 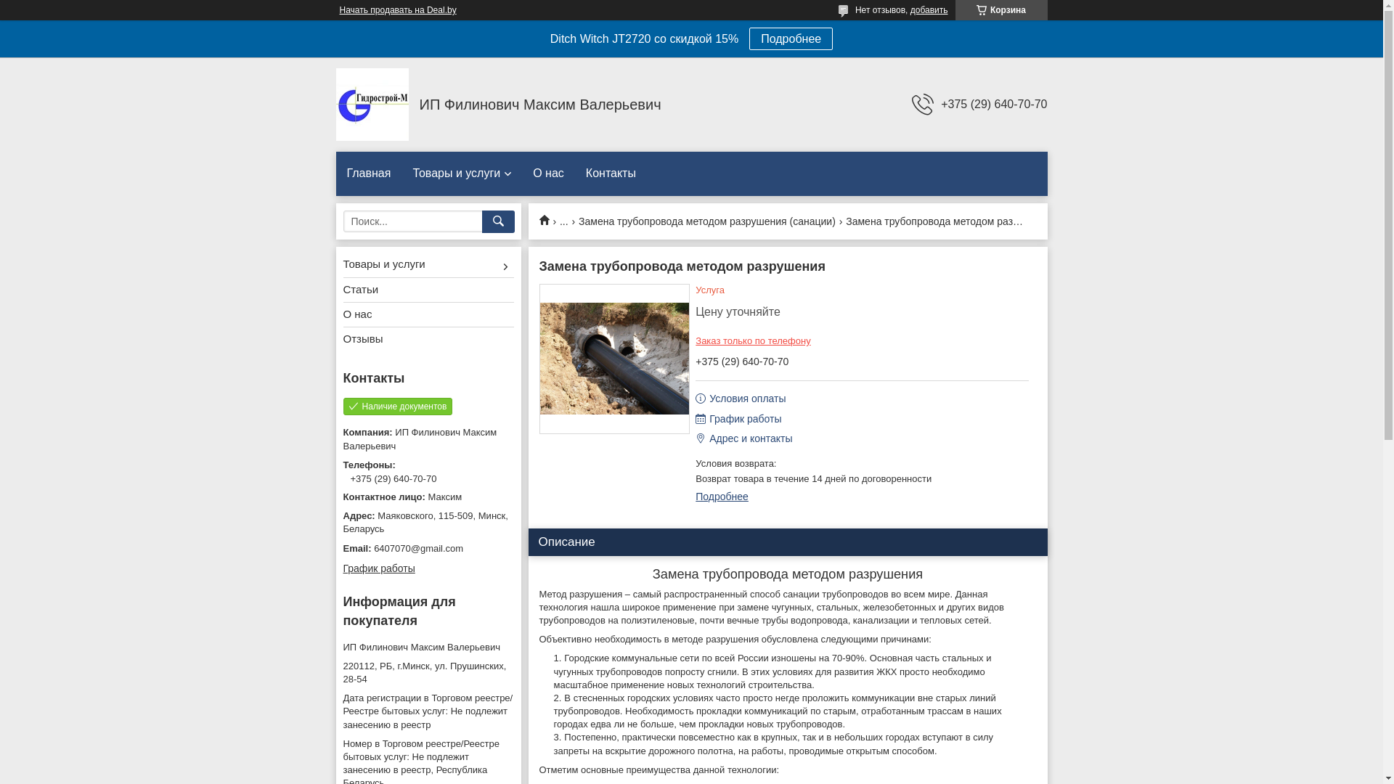 I want to click on 6407070@gmail.com, so click(x=428, y=549).